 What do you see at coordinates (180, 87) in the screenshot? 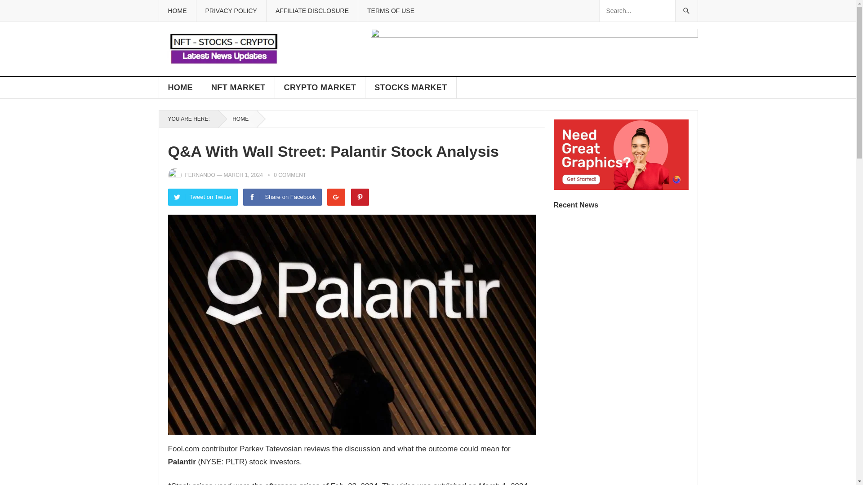
I see `HOME` at bounding box center [180, 87].